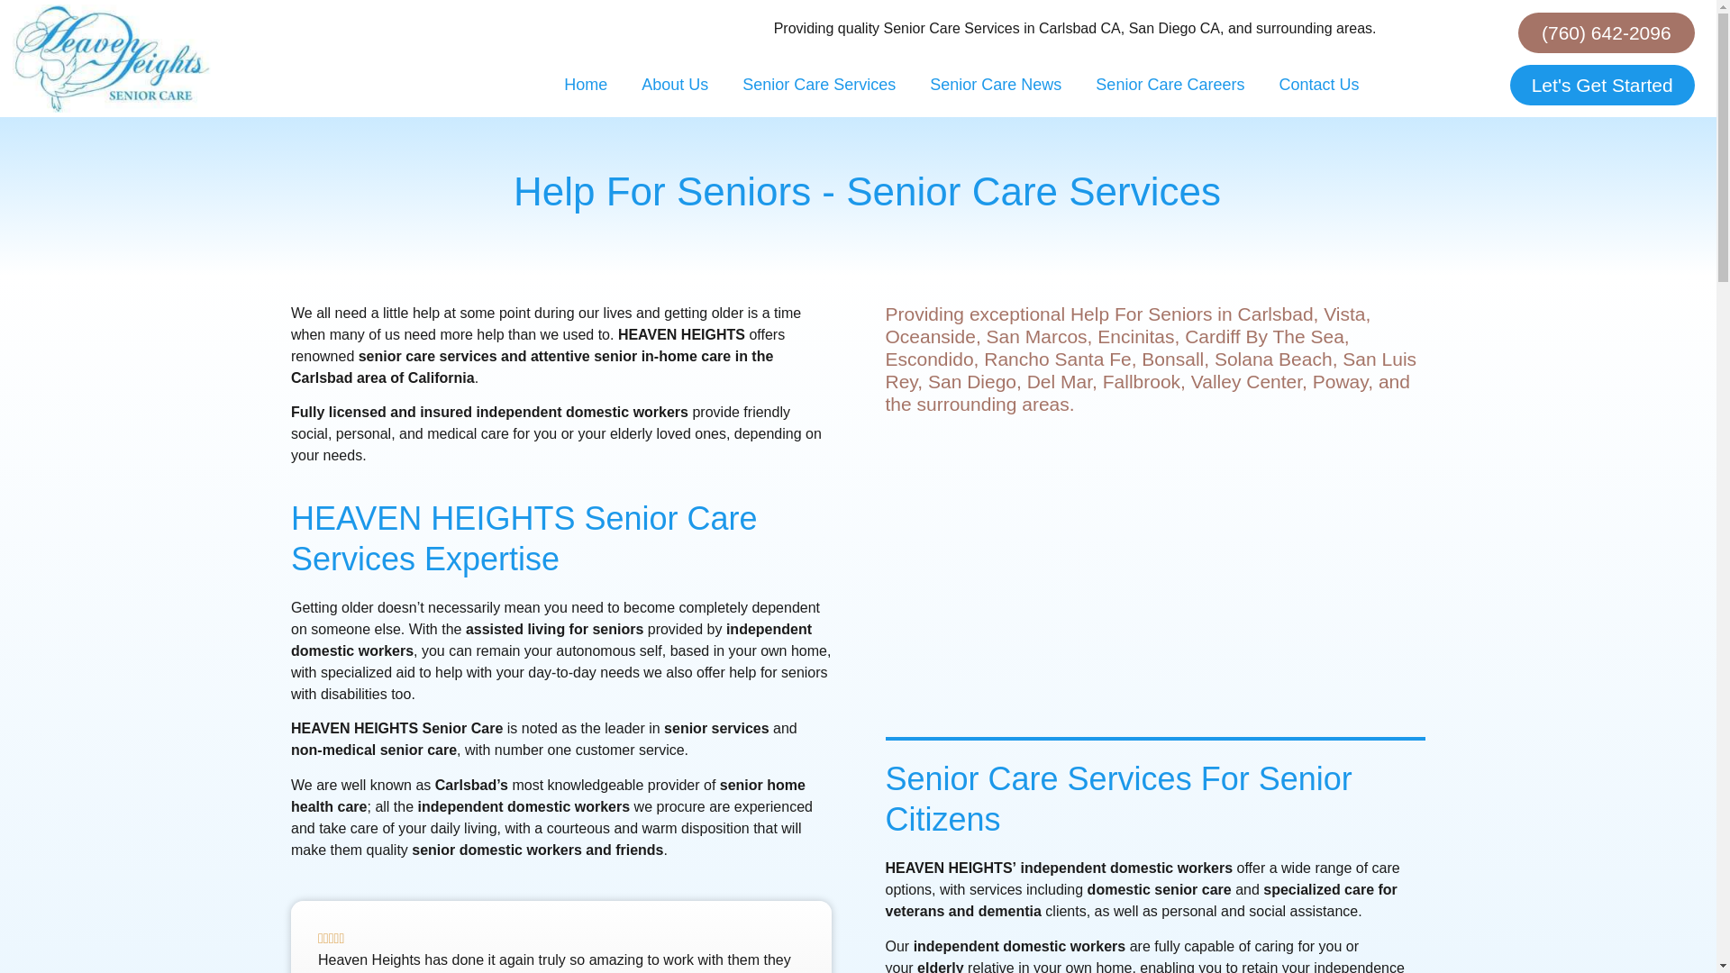  What do you see at coordinates (995, 84) in the screenshot?
I see `Senior Care News` at bounding box center [995, 84].